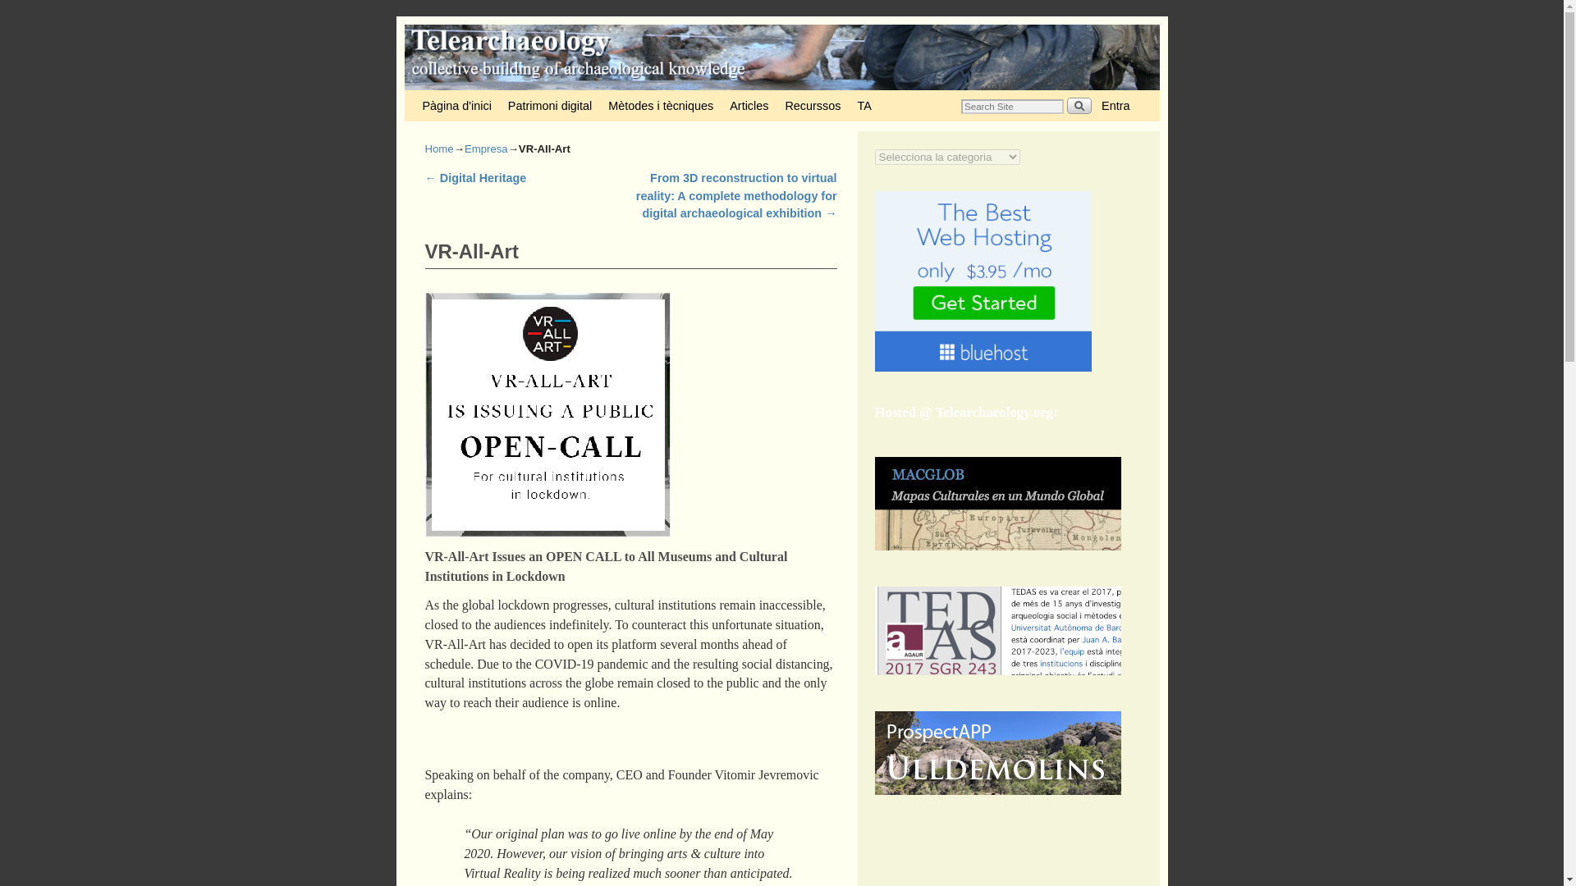 This screenshot has width=1576, height=886. What do you see at coordinates (455, 98) in the screenshot?
I see `Skip to secondary content` at bounding box center [455, 98].